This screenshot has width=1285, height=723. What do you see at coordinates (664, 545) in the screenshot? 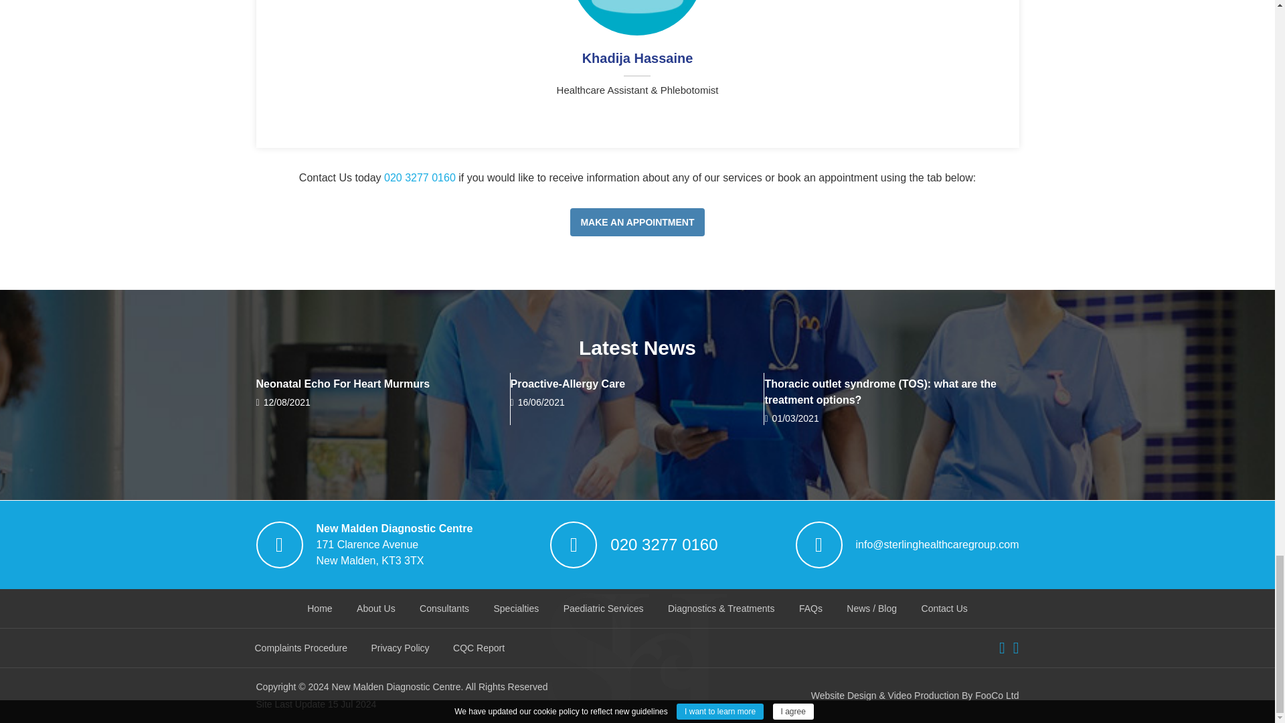
I see `Call Us` at bounding box center [664, 545].